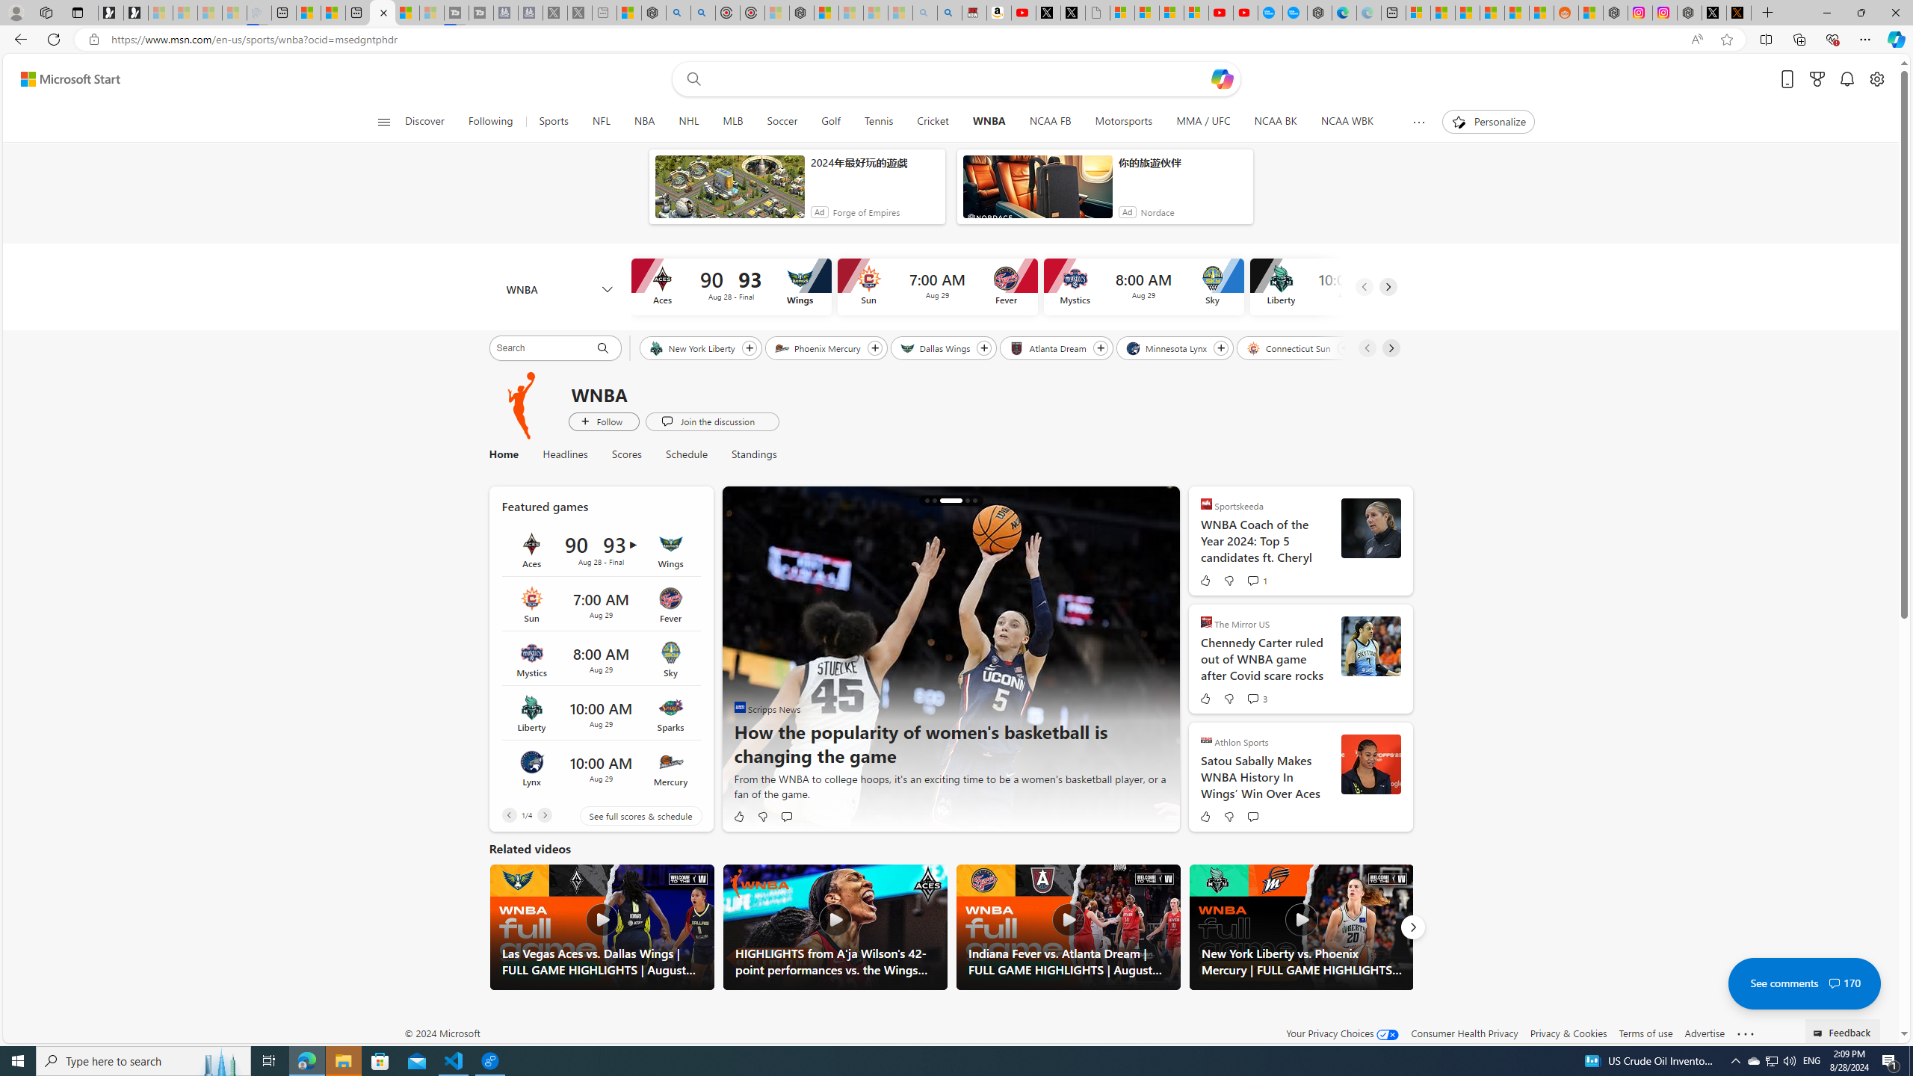 The image size is (1913, 1076). I want to click on Like, so click(1204, 816).